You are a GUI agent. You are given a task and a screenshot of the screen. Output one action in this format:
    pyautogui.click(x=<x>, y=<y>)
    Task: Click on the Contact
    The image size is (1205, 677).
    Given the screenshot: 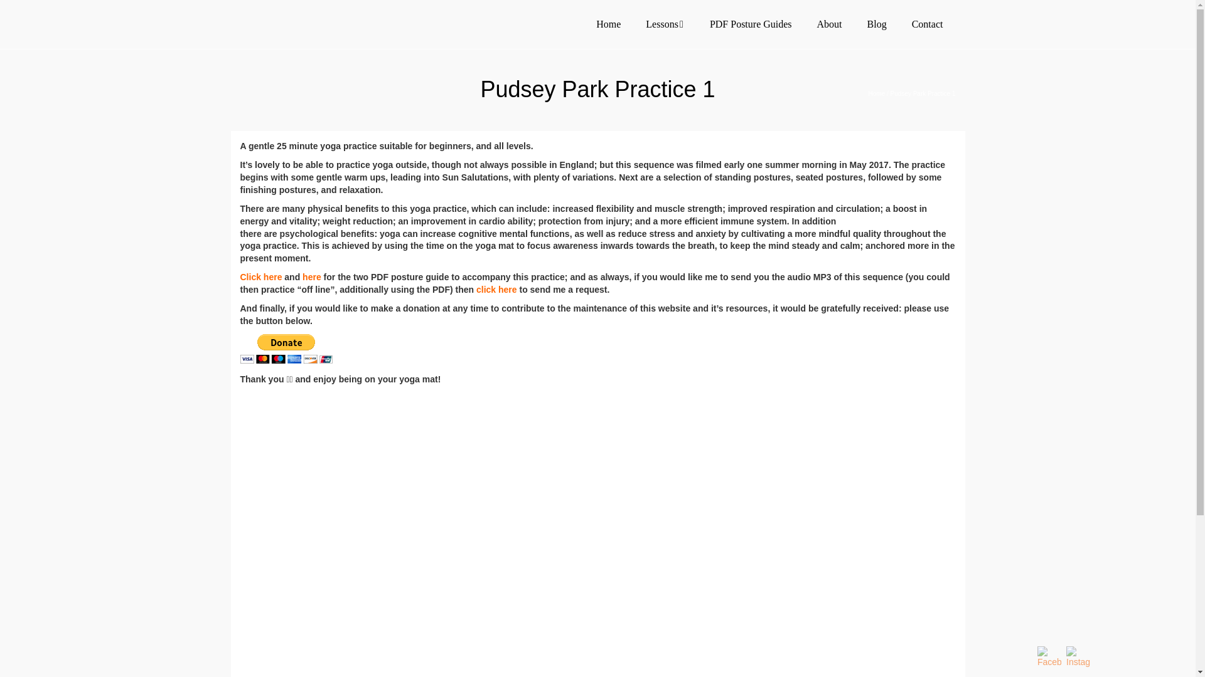 What is the action you would take?
    pyautogui.click(x=927, y=24)
    